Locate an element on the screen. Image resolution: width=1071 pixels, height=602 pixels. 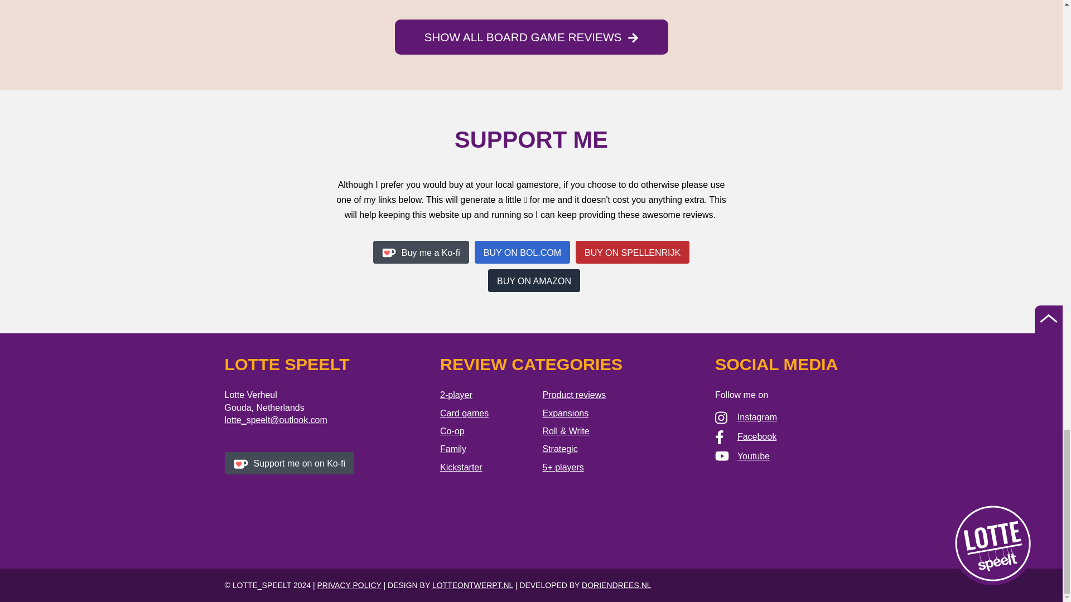
Buy me a Ko-fi is located at coordinates (421, 251).